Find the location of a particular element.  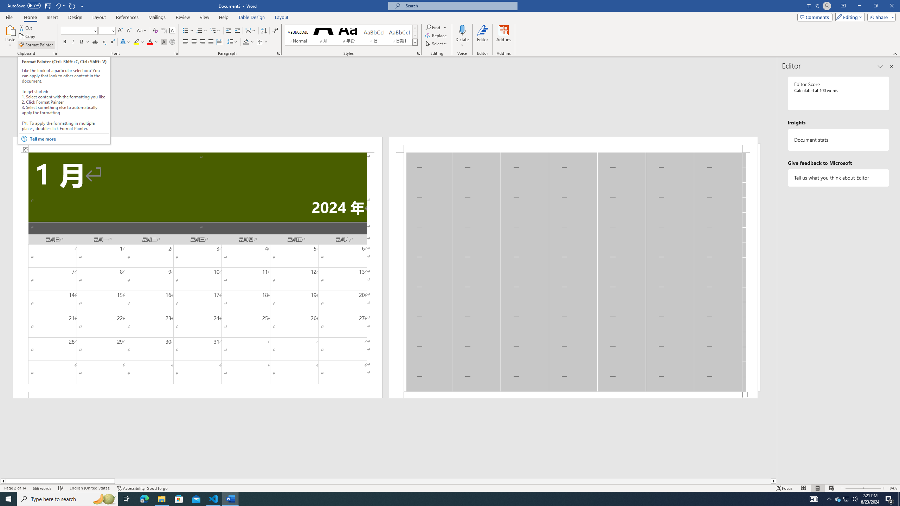

Editor is located at coordinates (483, 36).